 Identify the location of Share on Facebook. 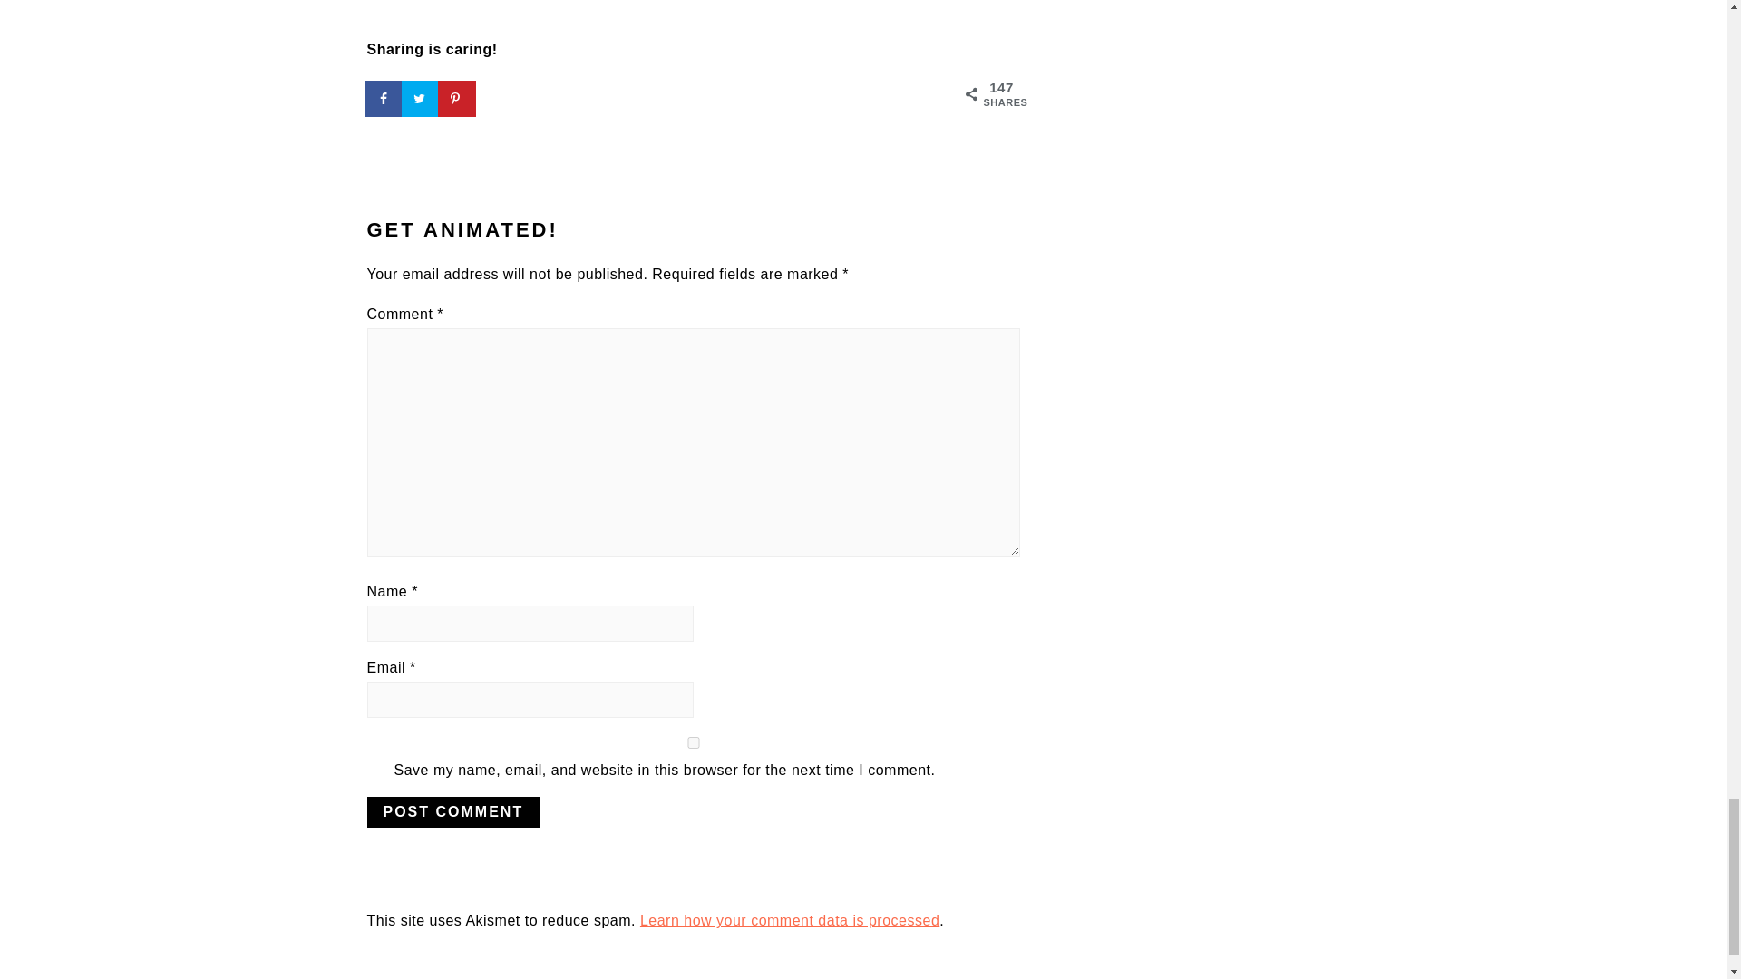
(384, 98).